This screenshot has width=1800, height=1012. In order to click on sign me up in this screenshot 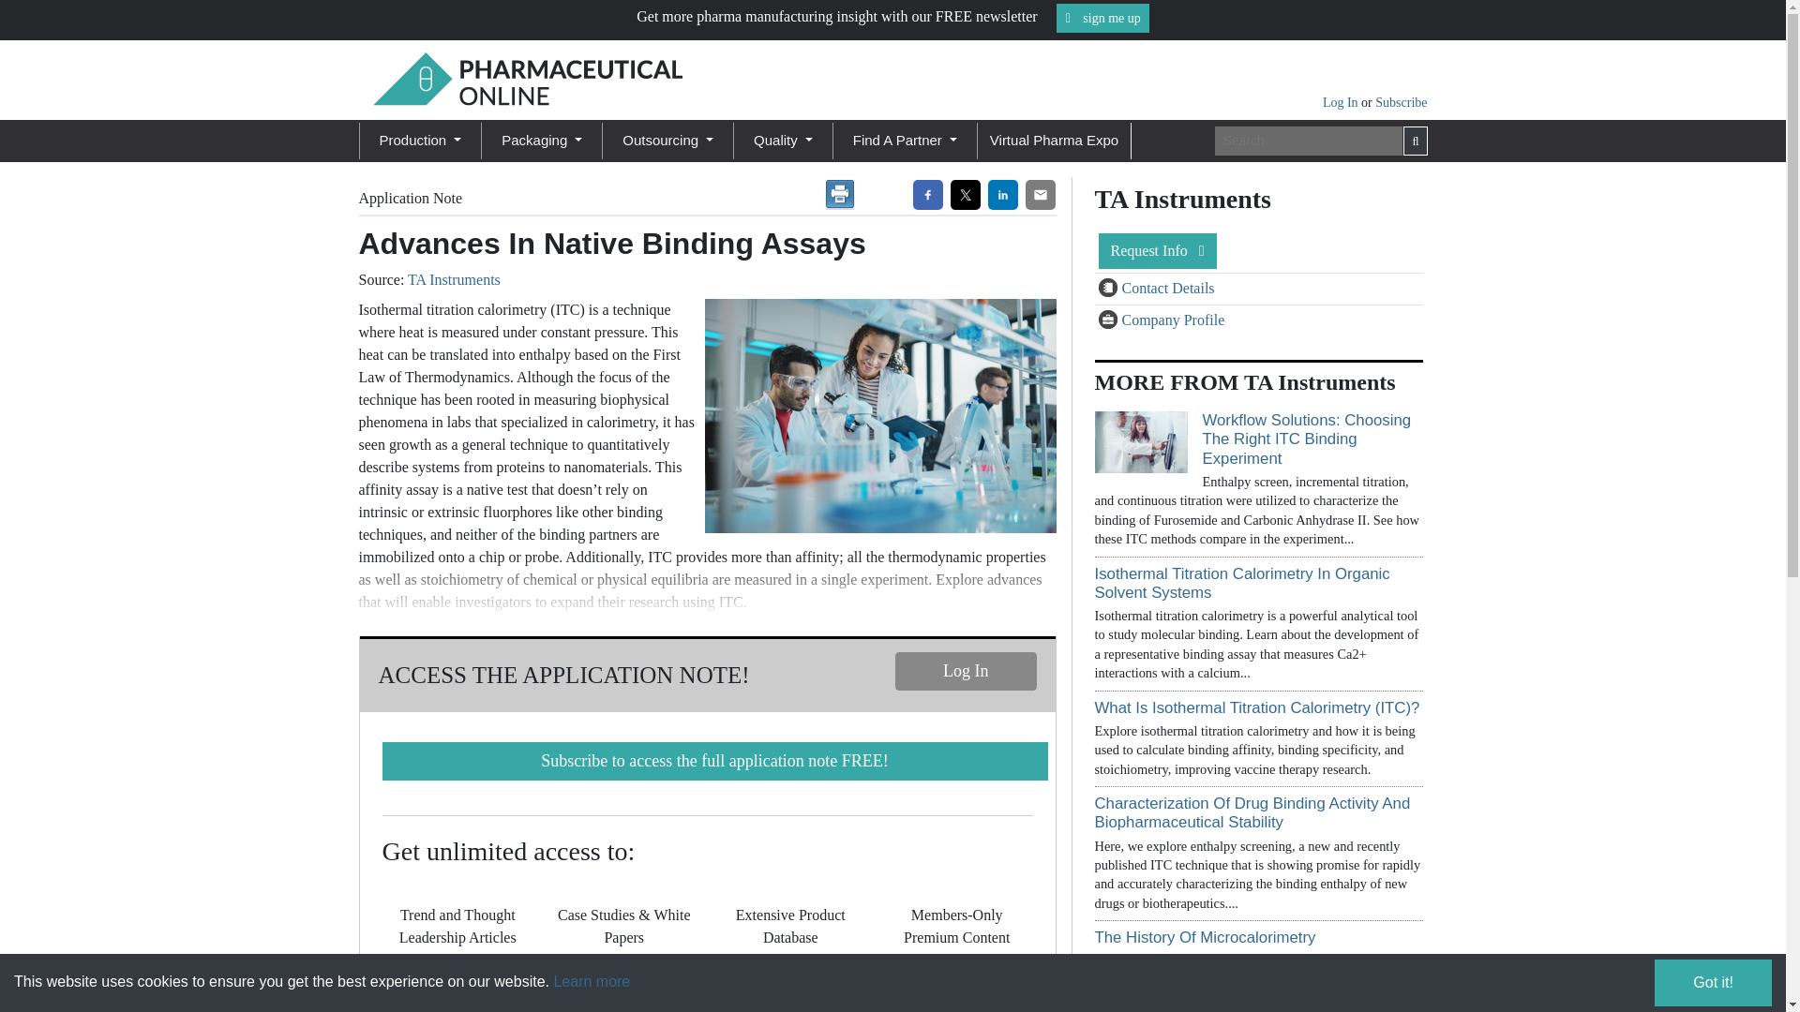, I will do `click(1102, 18)`.